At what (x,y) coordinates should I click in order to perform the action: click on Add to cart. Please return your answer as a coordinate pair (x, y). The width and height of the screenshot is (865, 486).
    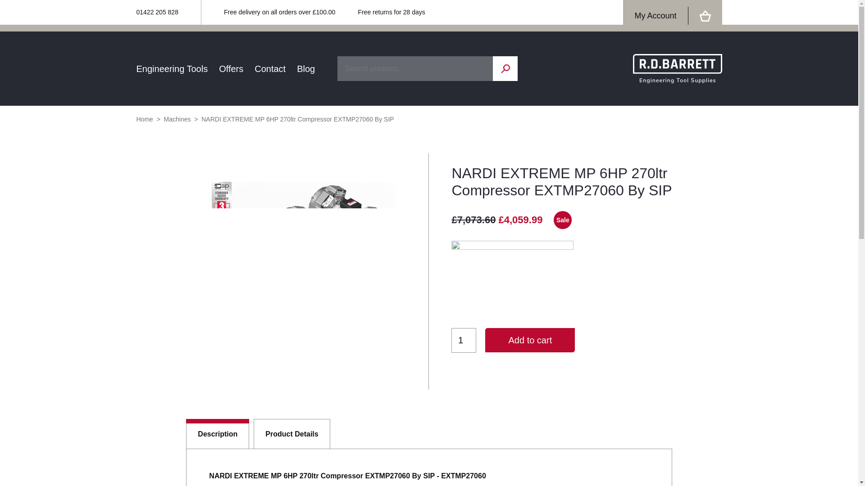
    Looking at the image, I should click on (530, 340).